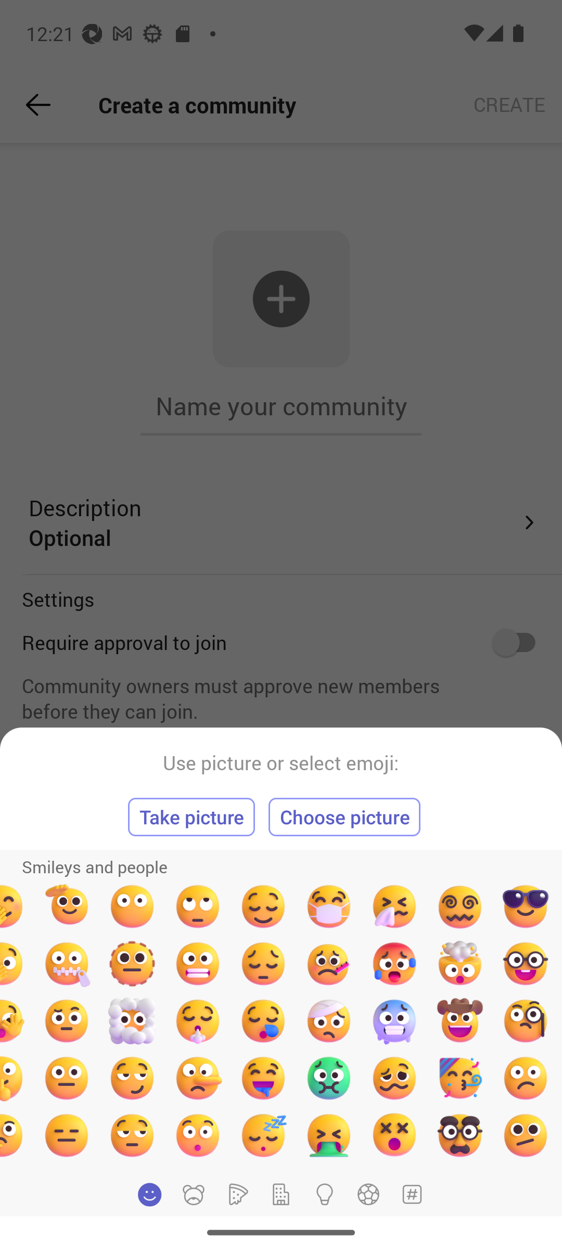 This screenshot has height=1249, width=562. What do you see at coordinates (525, 1021) in the screenshot?
I see `Face with monocle emoji` at bounding box center [525, 1021].